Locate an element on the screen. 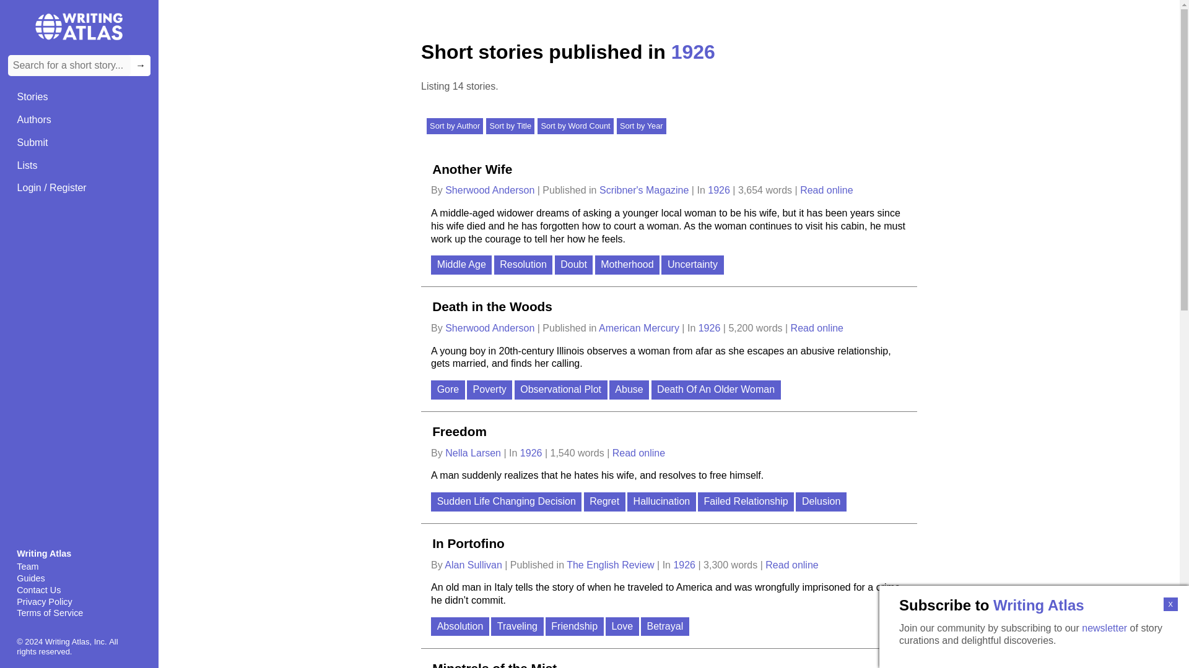  1926 is located at coordinates (720, 191).